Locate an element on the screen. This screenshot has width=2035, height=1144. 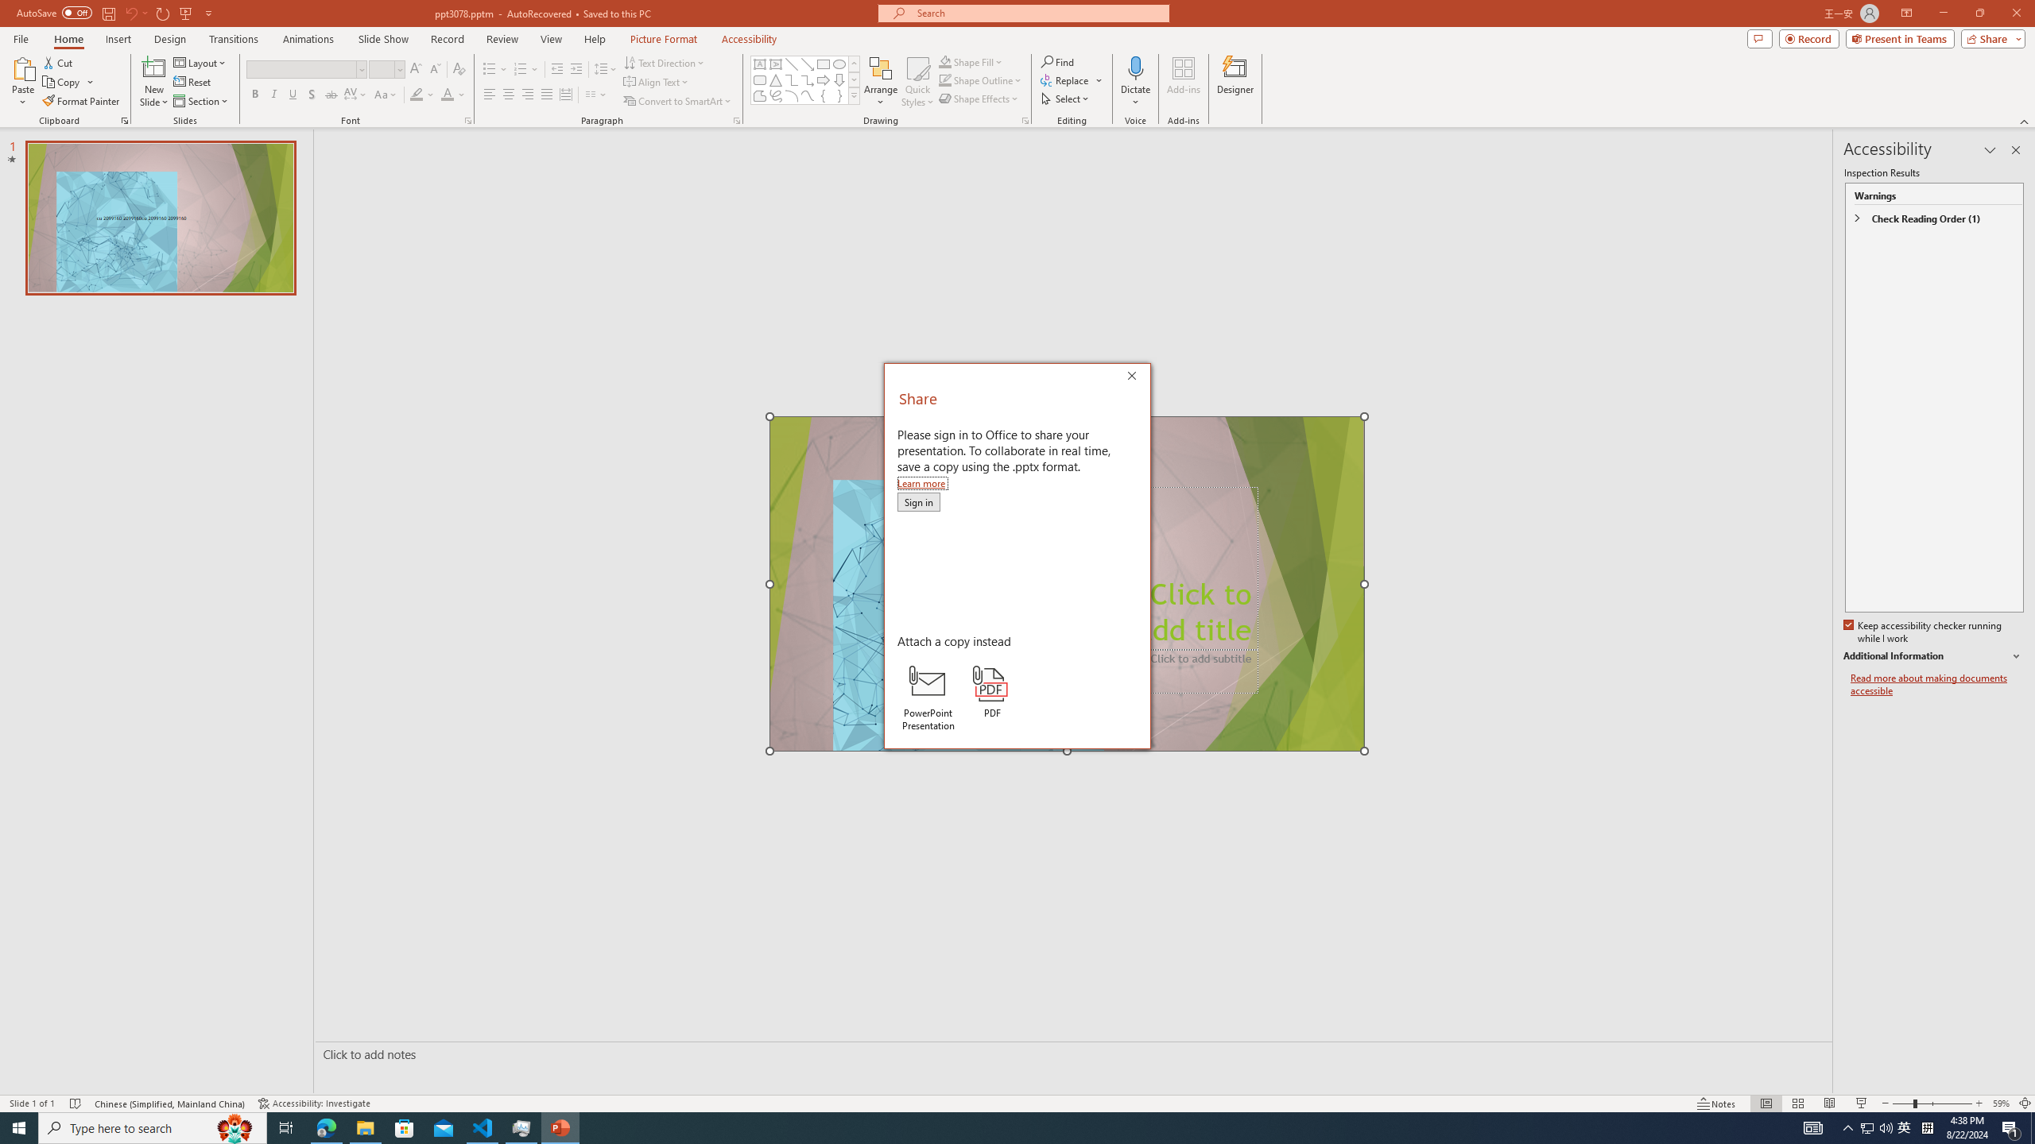
Shape Fill Dark Green, Accent 2 is located at coordinates (944, 62).